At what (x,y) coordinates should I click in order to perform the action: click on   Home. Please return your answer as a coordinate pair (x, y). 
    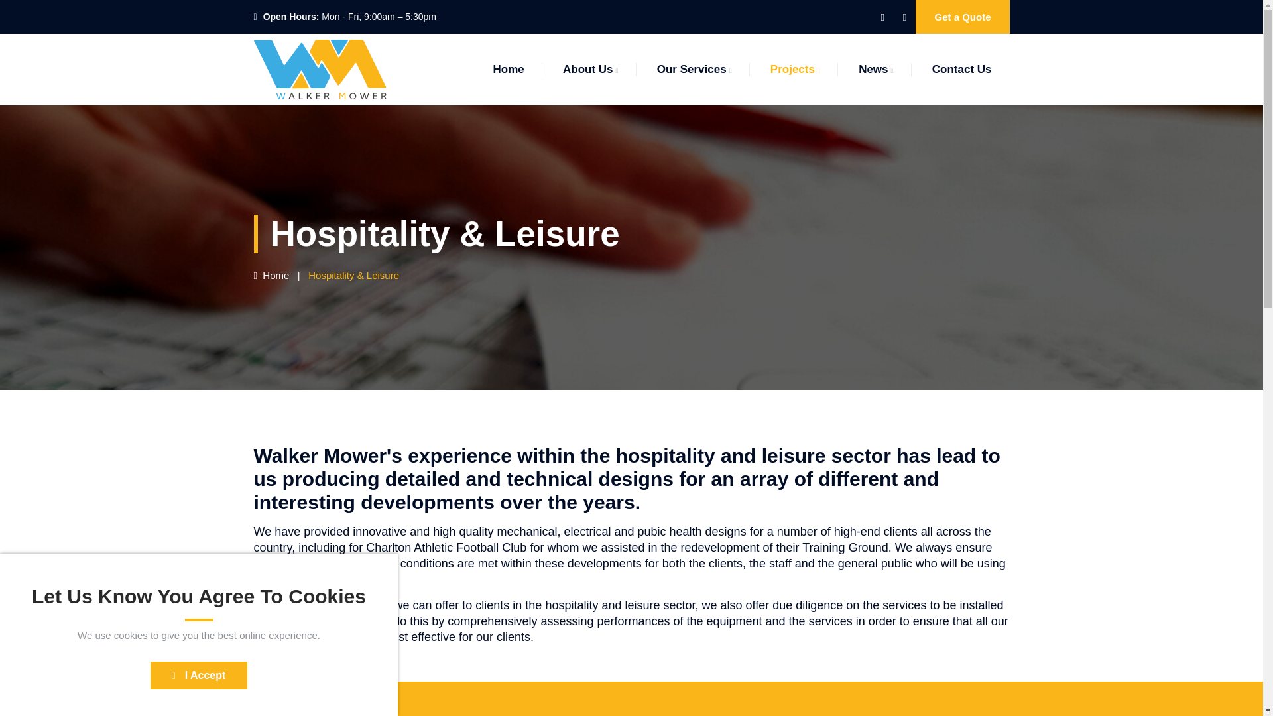
    Looking at the image, I should click on (271, 276).